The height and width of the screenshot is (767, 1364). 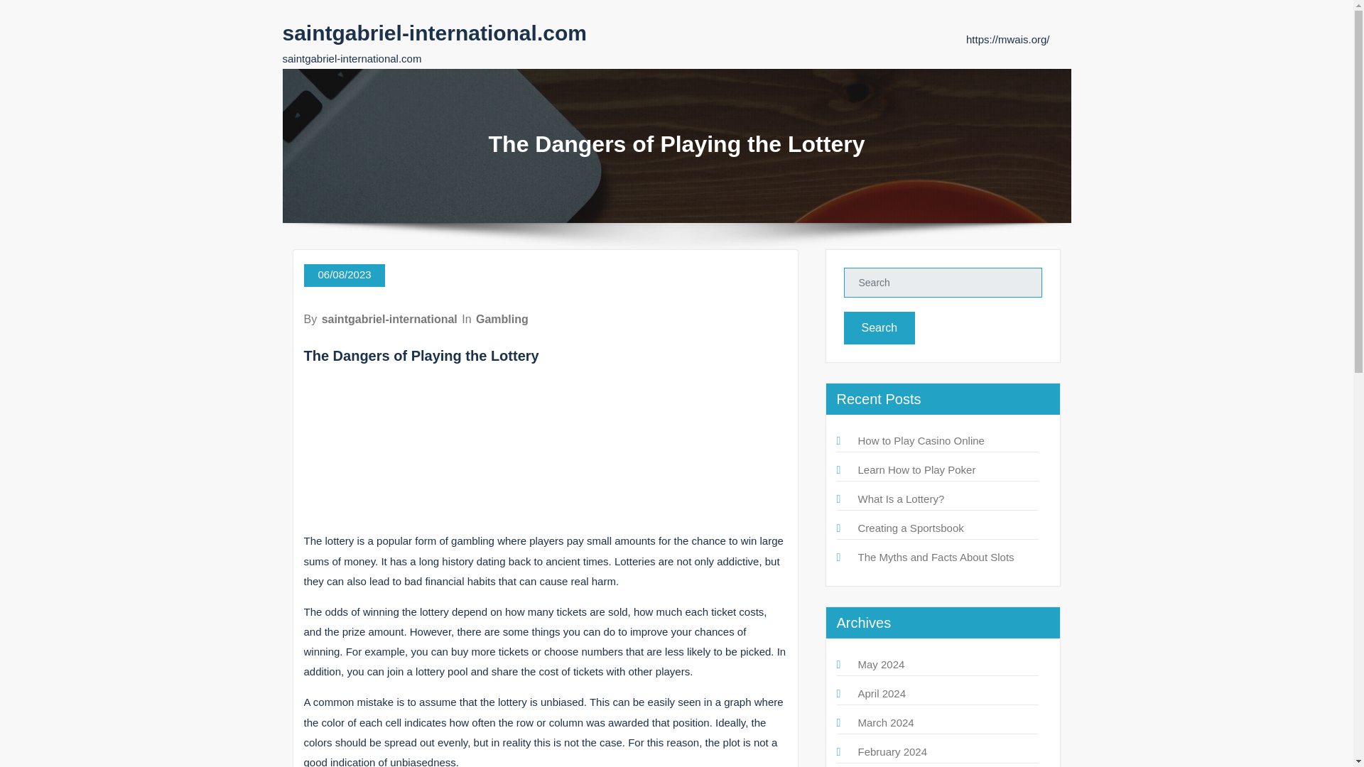 What do you see at coordinates (502, 318) in the screenshot?
I see `Gambling` at bounding box center [502, 318].